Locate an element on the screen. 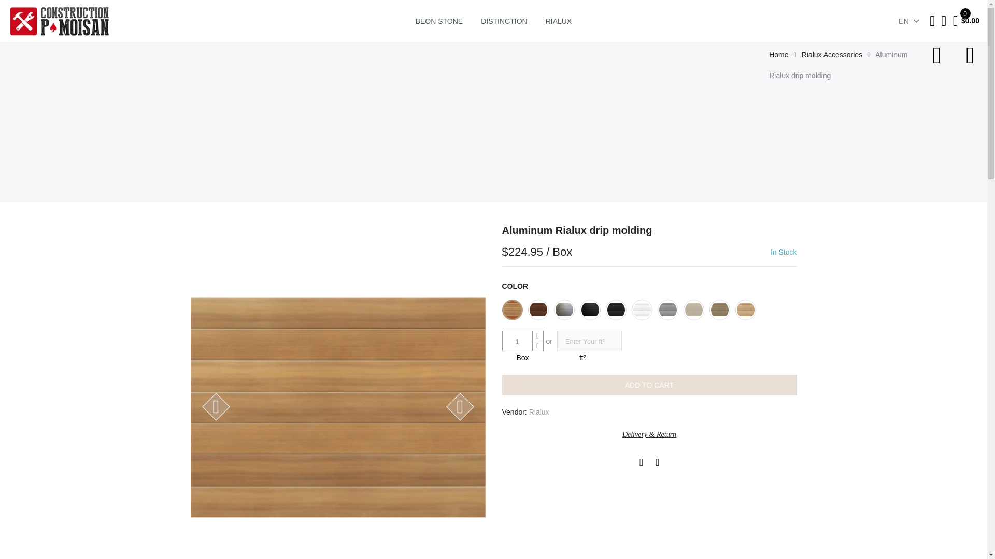 This screenshot has height=559, width=995. Rialux Accessories is located at coordinates (832, 55).